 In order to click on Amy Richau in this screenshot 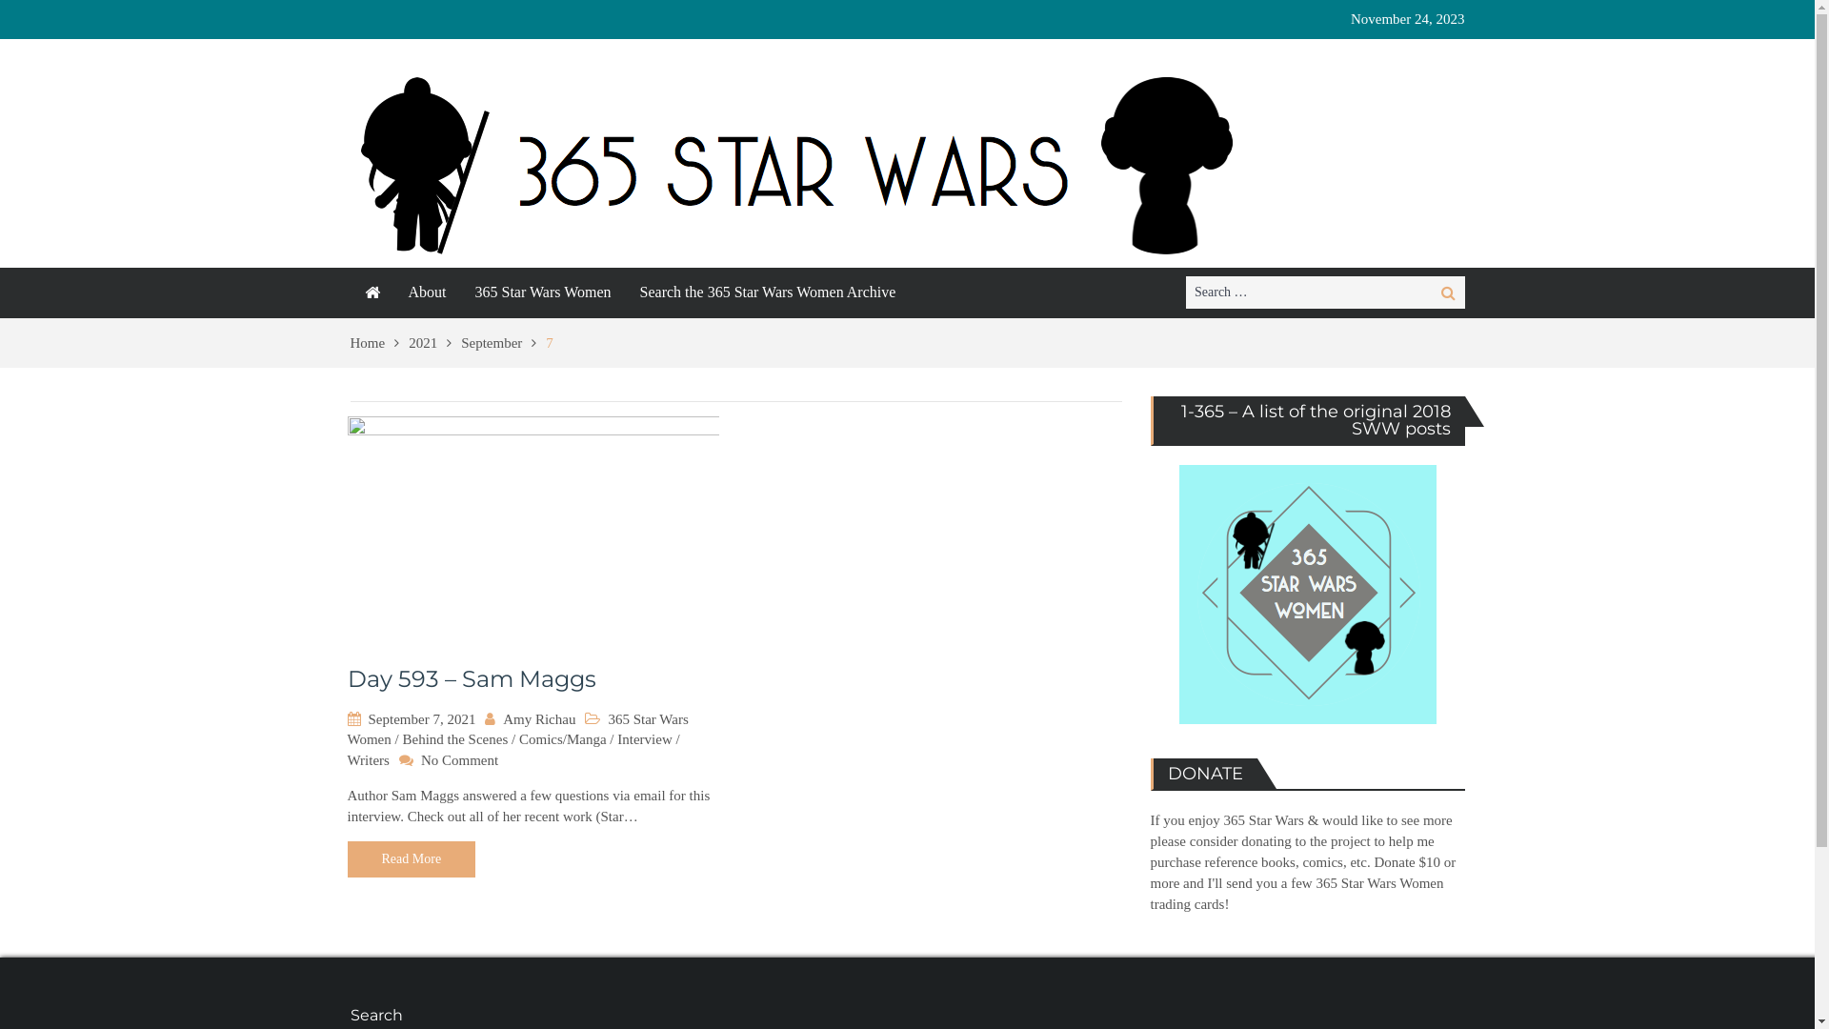, I will do `click(539, 719)`.